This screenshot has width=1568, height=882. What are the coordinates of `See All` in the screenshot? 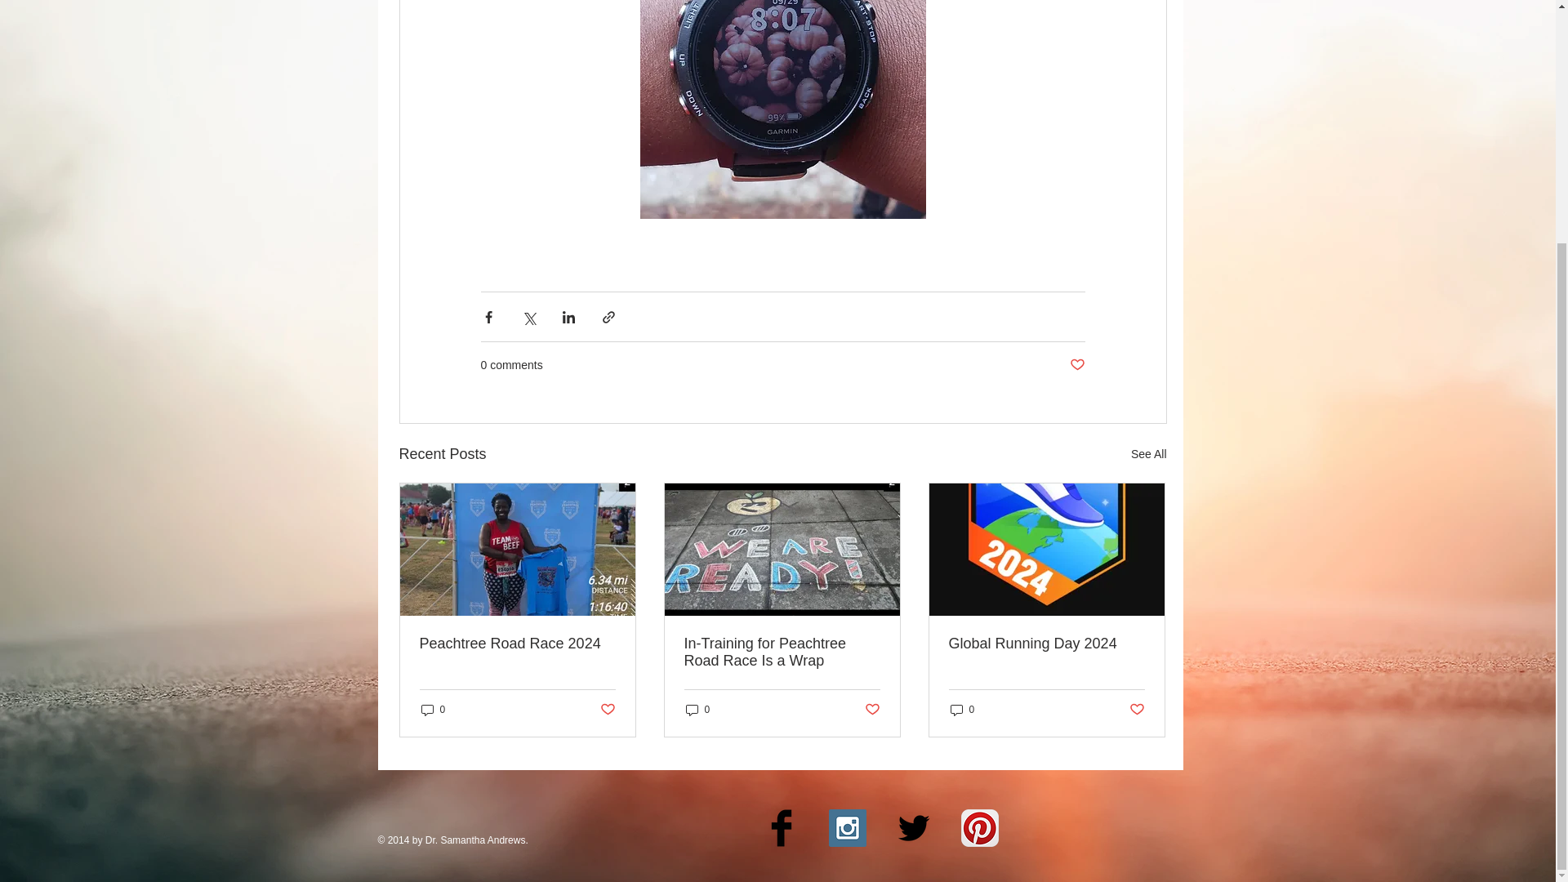 It's located at (1148, 454).